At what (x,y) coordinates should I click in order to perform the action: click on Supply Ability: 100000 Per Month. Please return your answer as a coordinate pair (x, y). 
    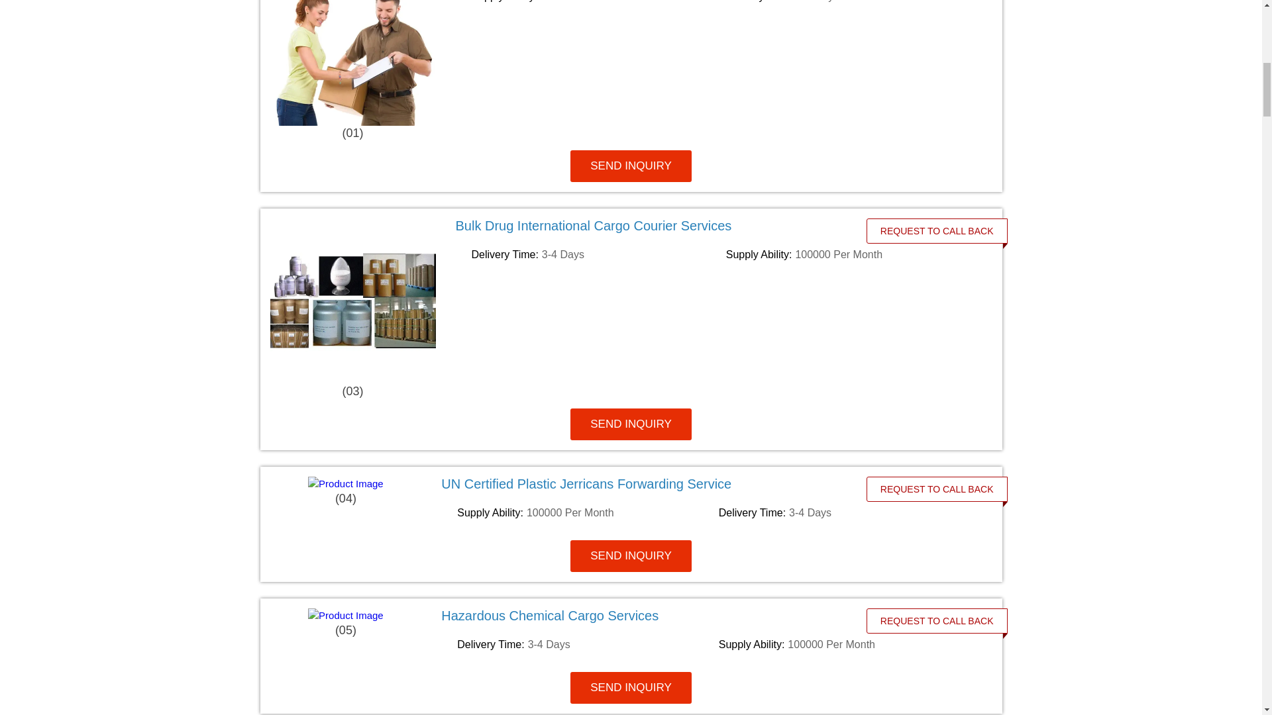
    Looking at the image, I should click on (851, 254).